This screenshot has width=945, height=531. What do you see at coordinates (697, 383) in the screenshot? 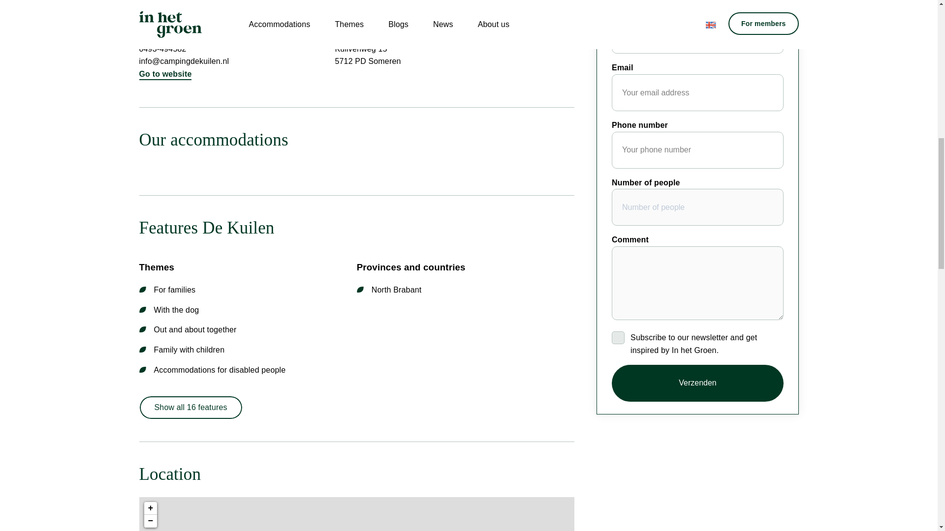
I see `Verzenden` at bounding box center [697, 383].